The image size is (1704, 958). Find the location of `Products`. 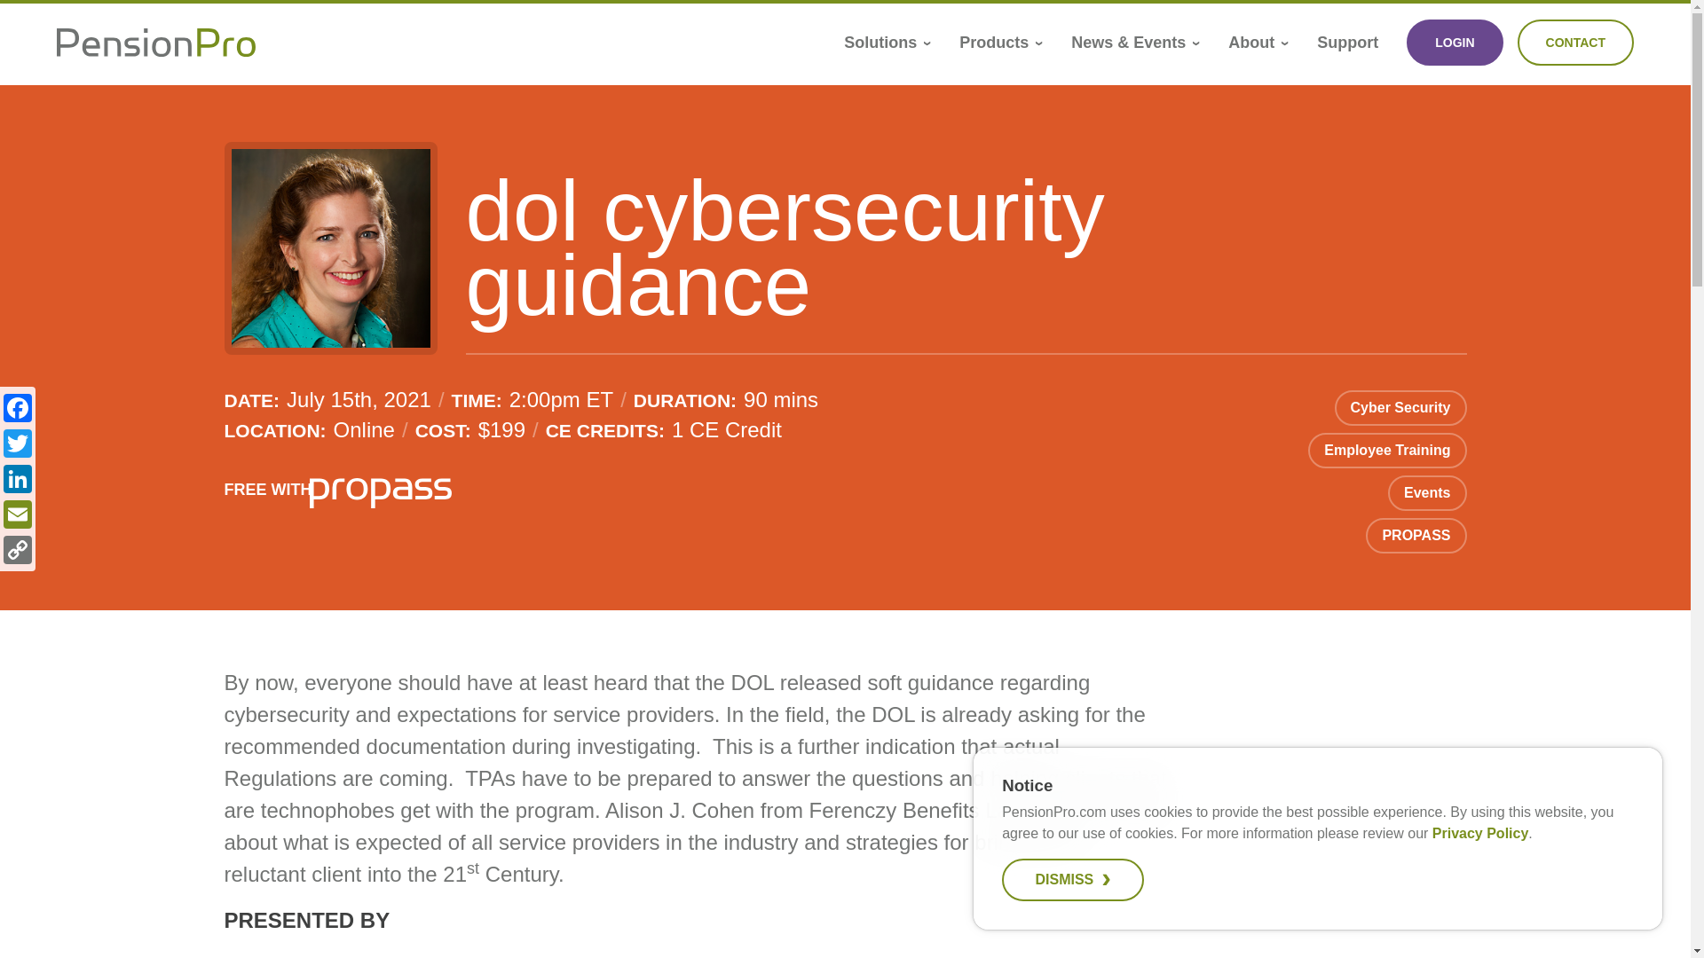

Products is located at coordinates (1001, 43).